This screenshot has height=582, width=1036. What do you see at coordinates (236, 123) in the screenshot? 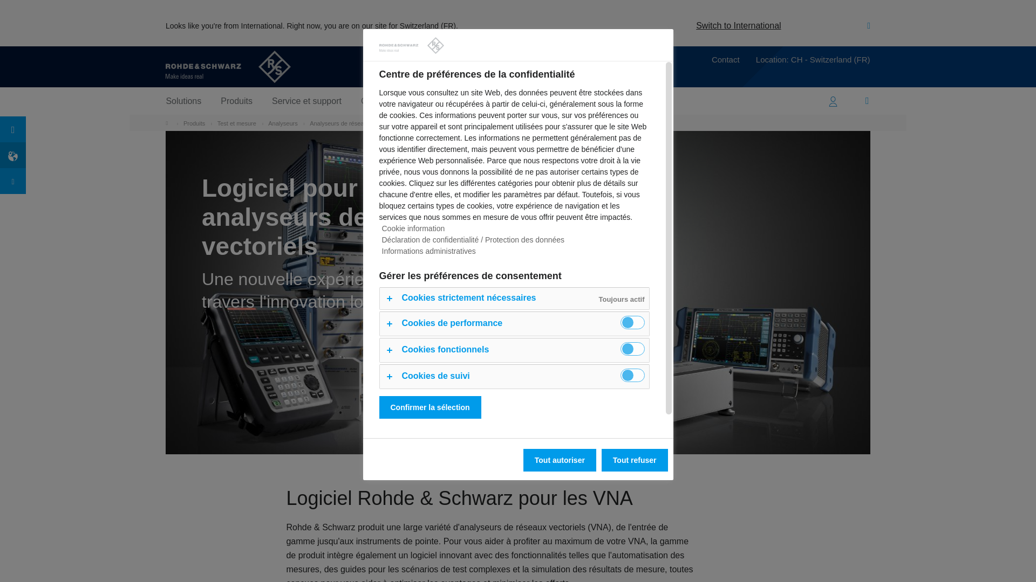
I see `Test et mesure` at bounding box center [236, 123].